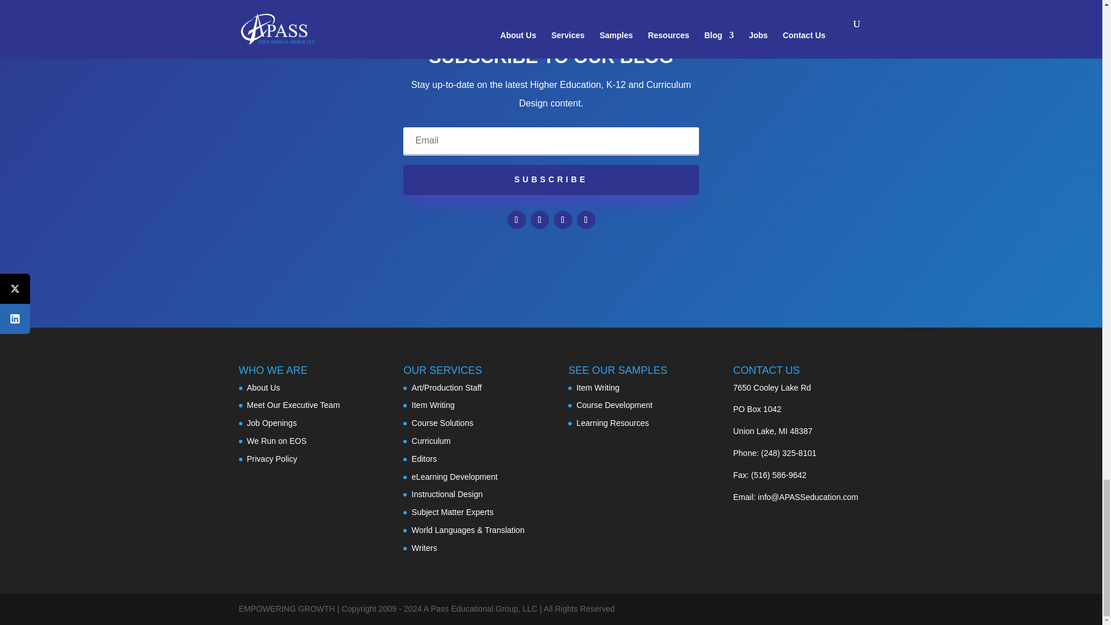  What do you see at coordinates (516, 220) in the screenshot?
I see `Follow on Facebook` at bounding box center [516, 220].